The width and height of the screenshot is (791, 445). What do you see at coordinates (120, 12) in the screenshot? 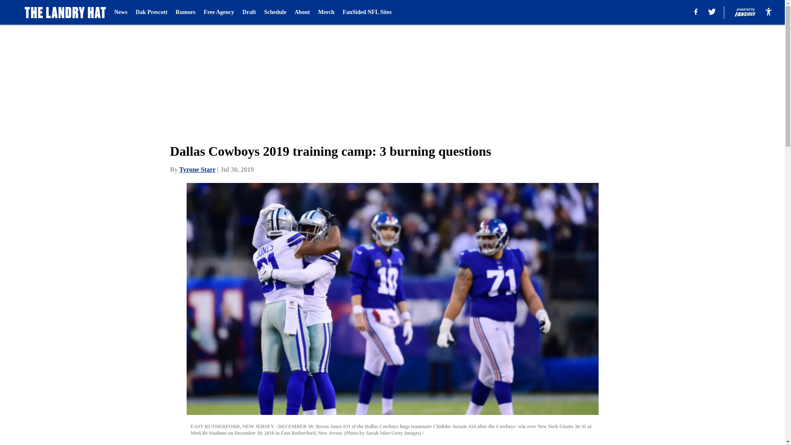
I see `News` at bounding box center [120, 12].